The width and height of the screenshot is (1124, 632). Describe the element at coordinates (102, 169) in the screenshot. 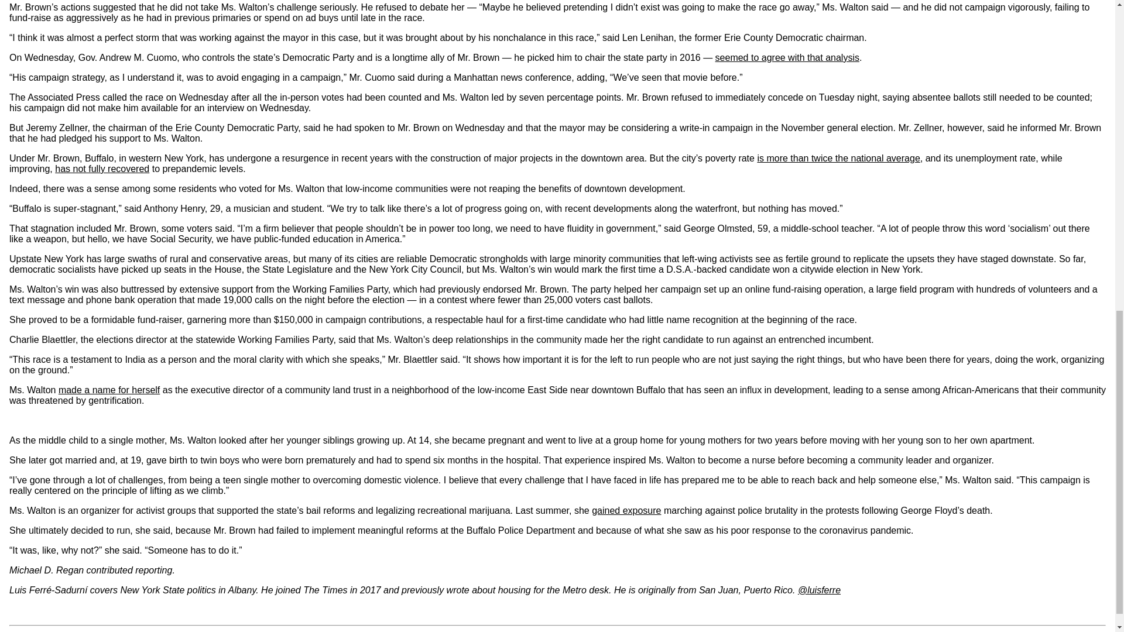

I see `has not fully recovered` at that location.